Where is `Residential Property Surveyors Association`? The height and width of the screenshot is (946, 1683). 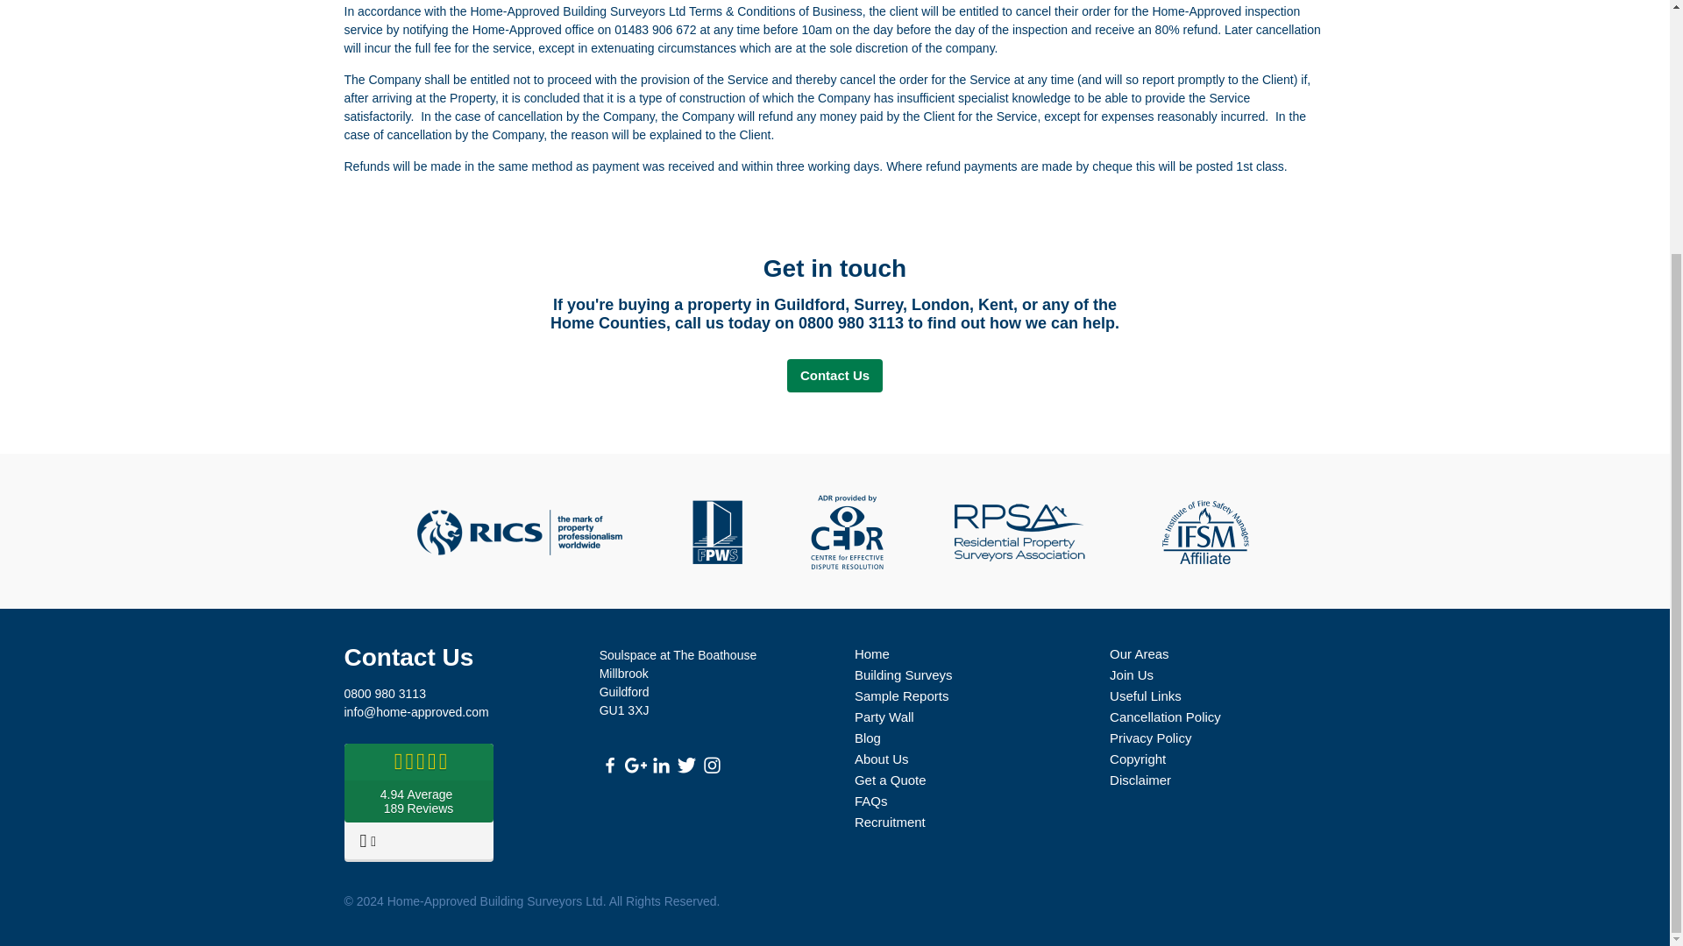 Residential Property Surveyors Association is located at coordinates (1018, 533).